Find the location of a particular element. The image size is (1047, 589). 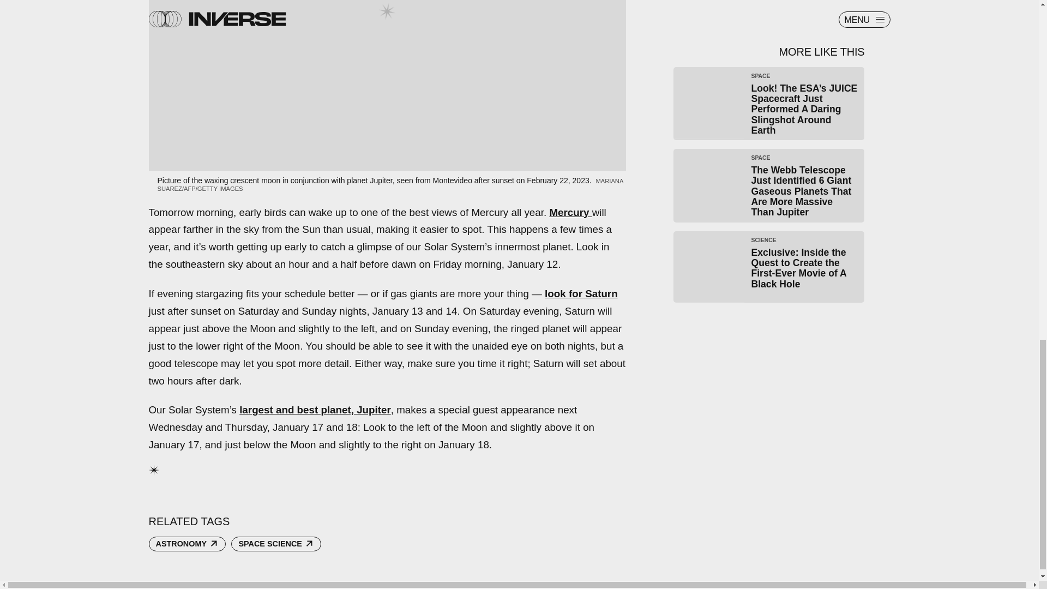

Mercury is located at coordinates (570, 212).